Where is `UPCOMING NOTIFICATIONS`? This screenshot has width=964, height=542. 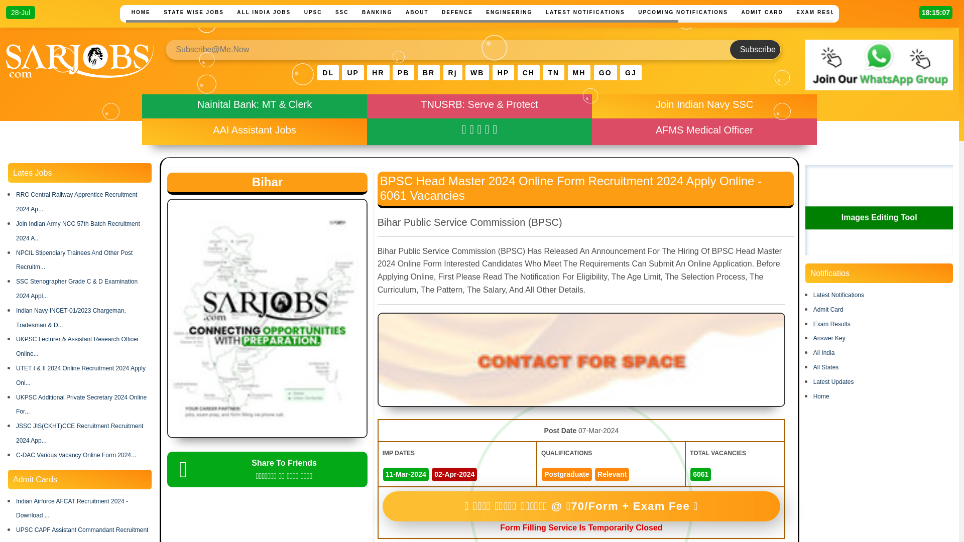
UPCOMING NOTIFICATIONS is located at coordinates (683, 12).